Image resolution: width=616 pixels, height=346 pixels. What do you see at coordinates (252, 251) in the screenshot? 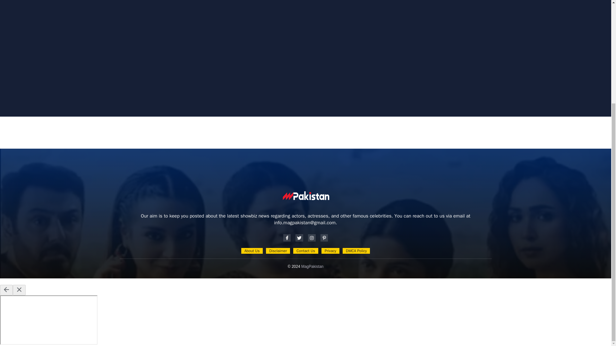
I see `About Us` at bounding box center [252, 251].